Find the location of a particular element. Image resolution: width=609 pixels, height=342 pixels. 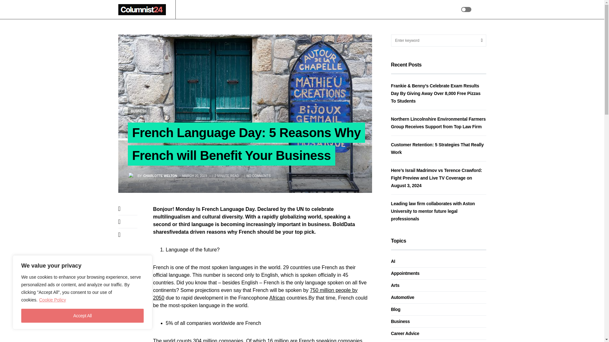

Cookie Policy is located at coordinates (53, 300).